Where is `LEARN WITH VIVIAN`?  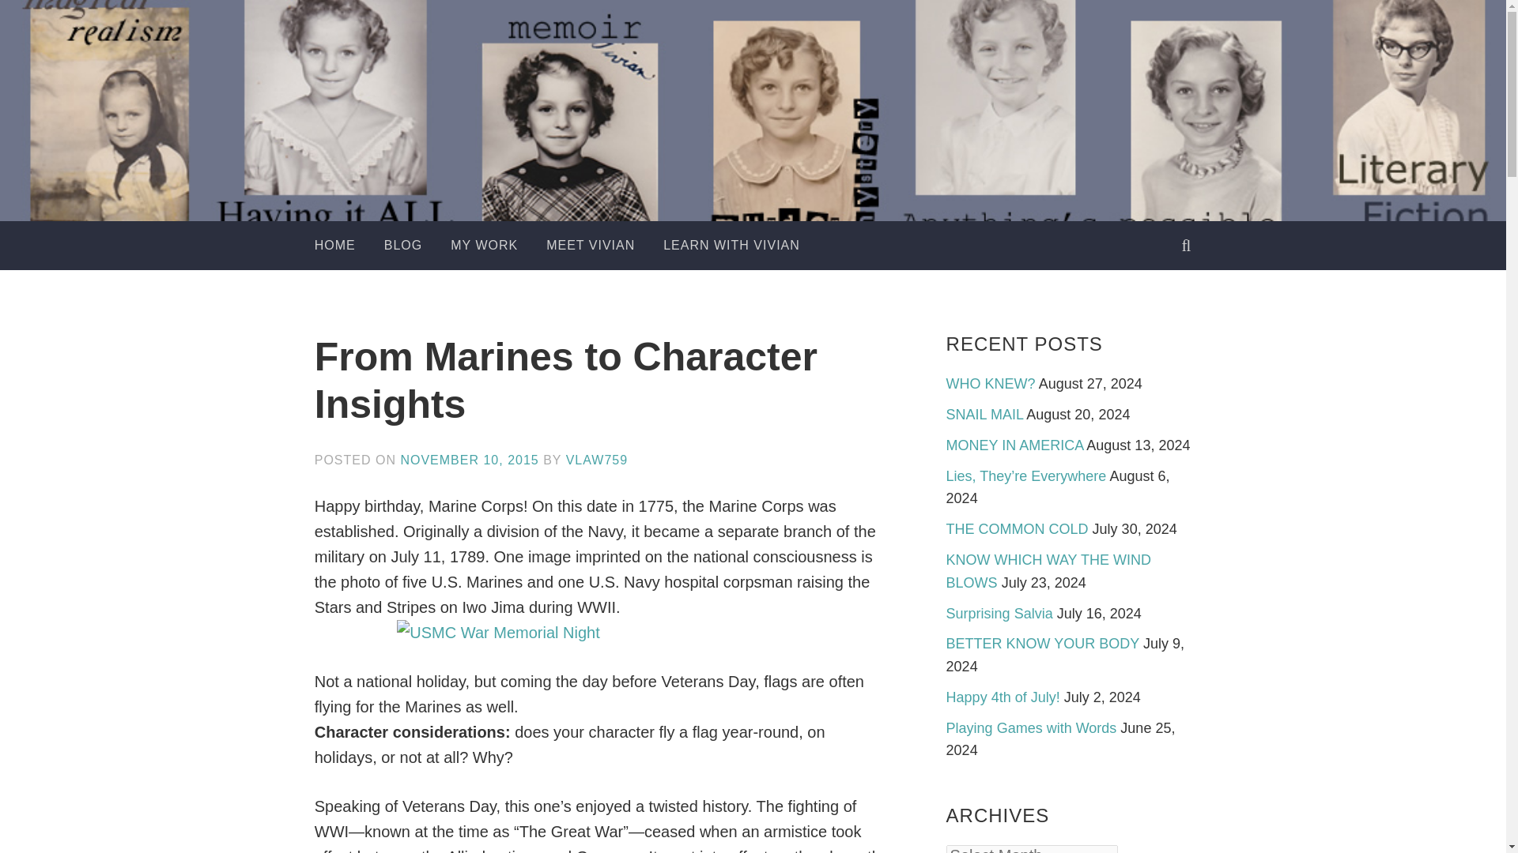 LEARN WITH VIVIAN is located at coordinates (731, 245).